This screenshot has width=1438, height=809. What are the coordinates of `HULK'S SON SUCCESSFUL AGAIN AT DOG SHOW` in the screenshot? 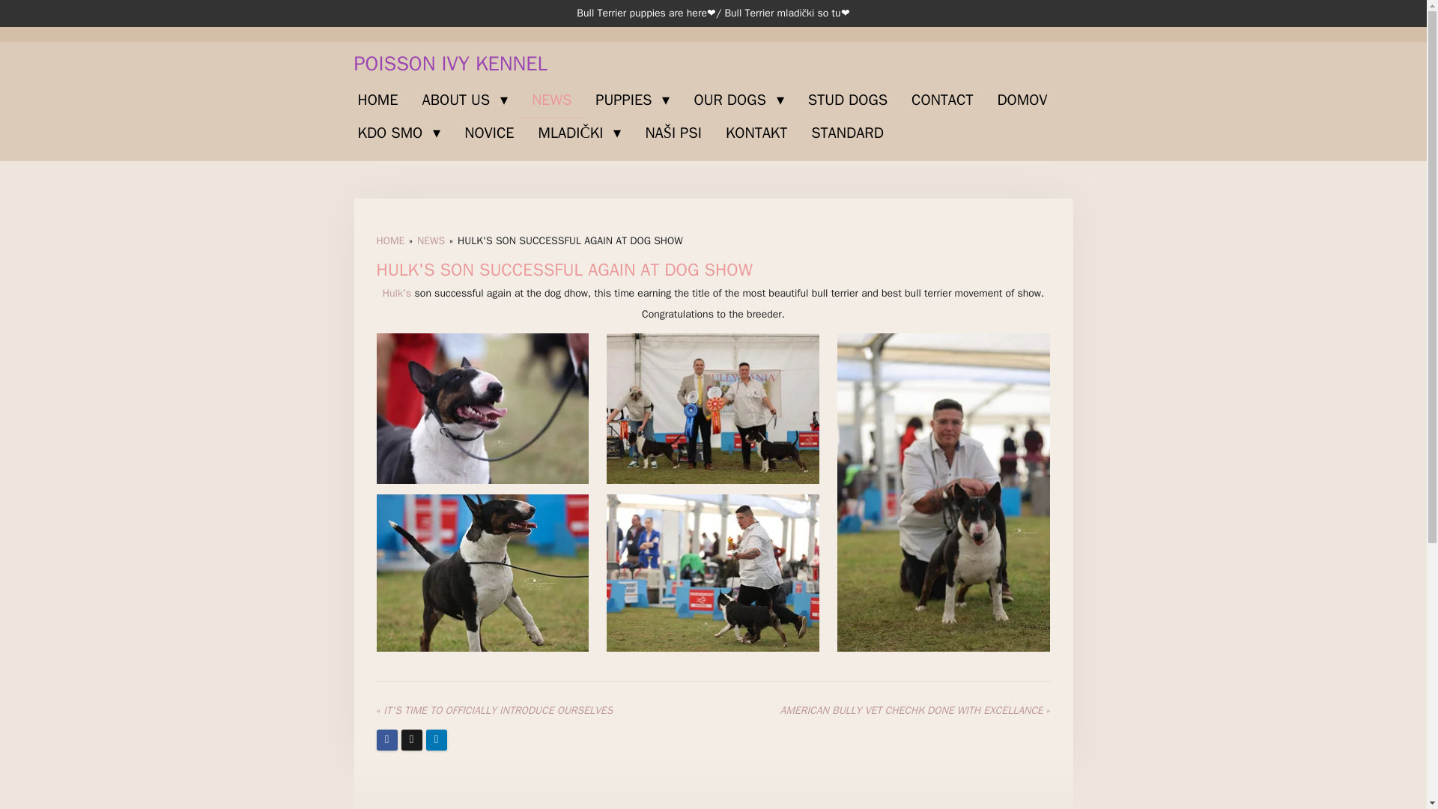 It's located at (570, 241).